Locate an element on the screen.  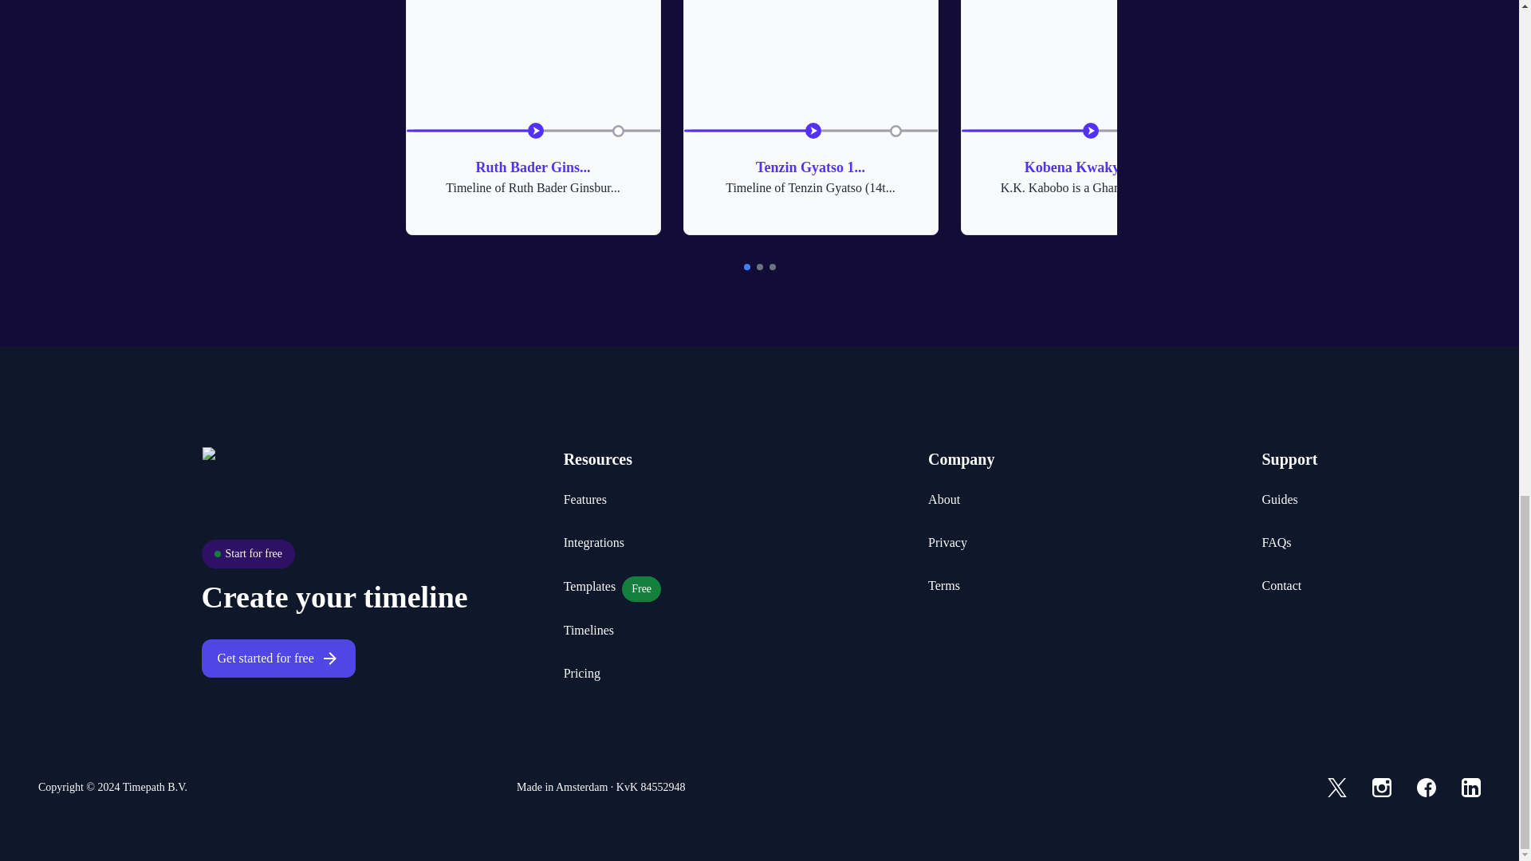
About is located at coordinates (943, 499).